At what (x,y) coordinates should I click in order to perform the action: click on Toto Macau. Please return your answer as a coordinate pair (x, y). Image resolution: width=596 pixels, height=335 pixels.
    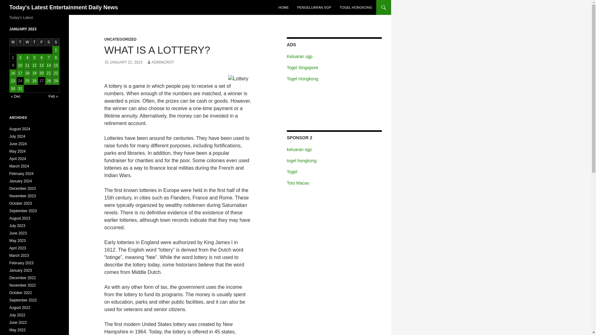
    Looking at the image, I should click on (298, 183).